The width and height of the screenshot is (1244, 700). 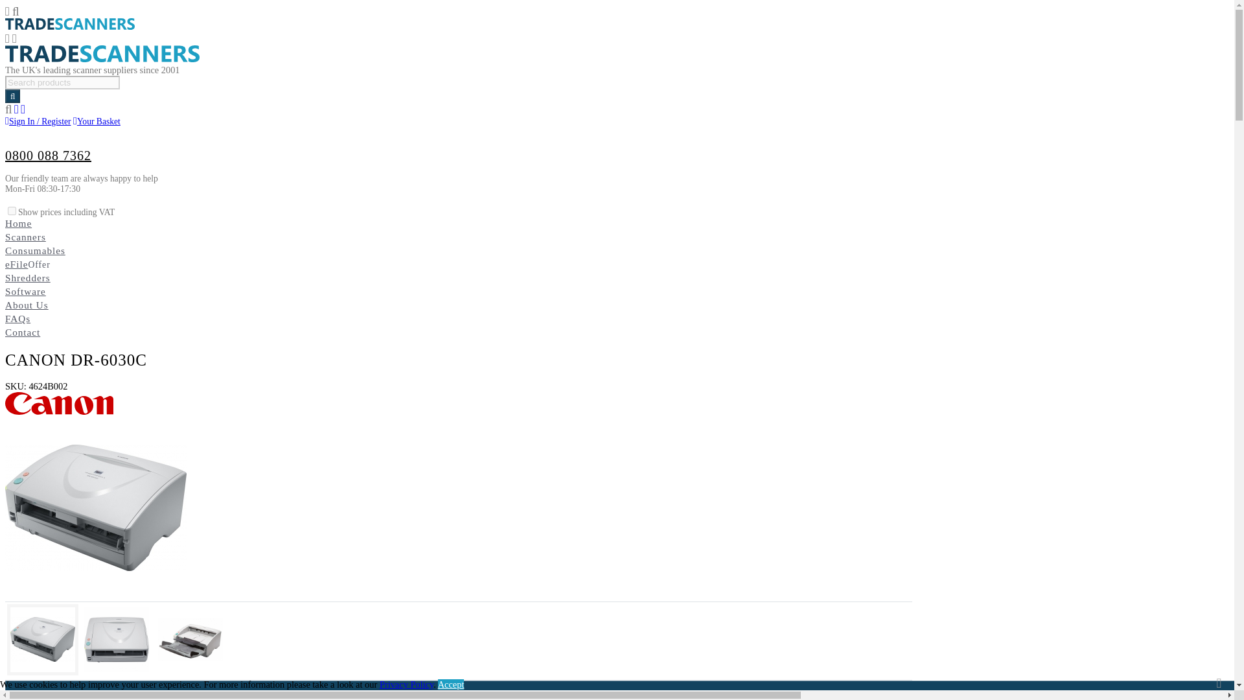 I want to click on Contact, so click(x=22, y=332).